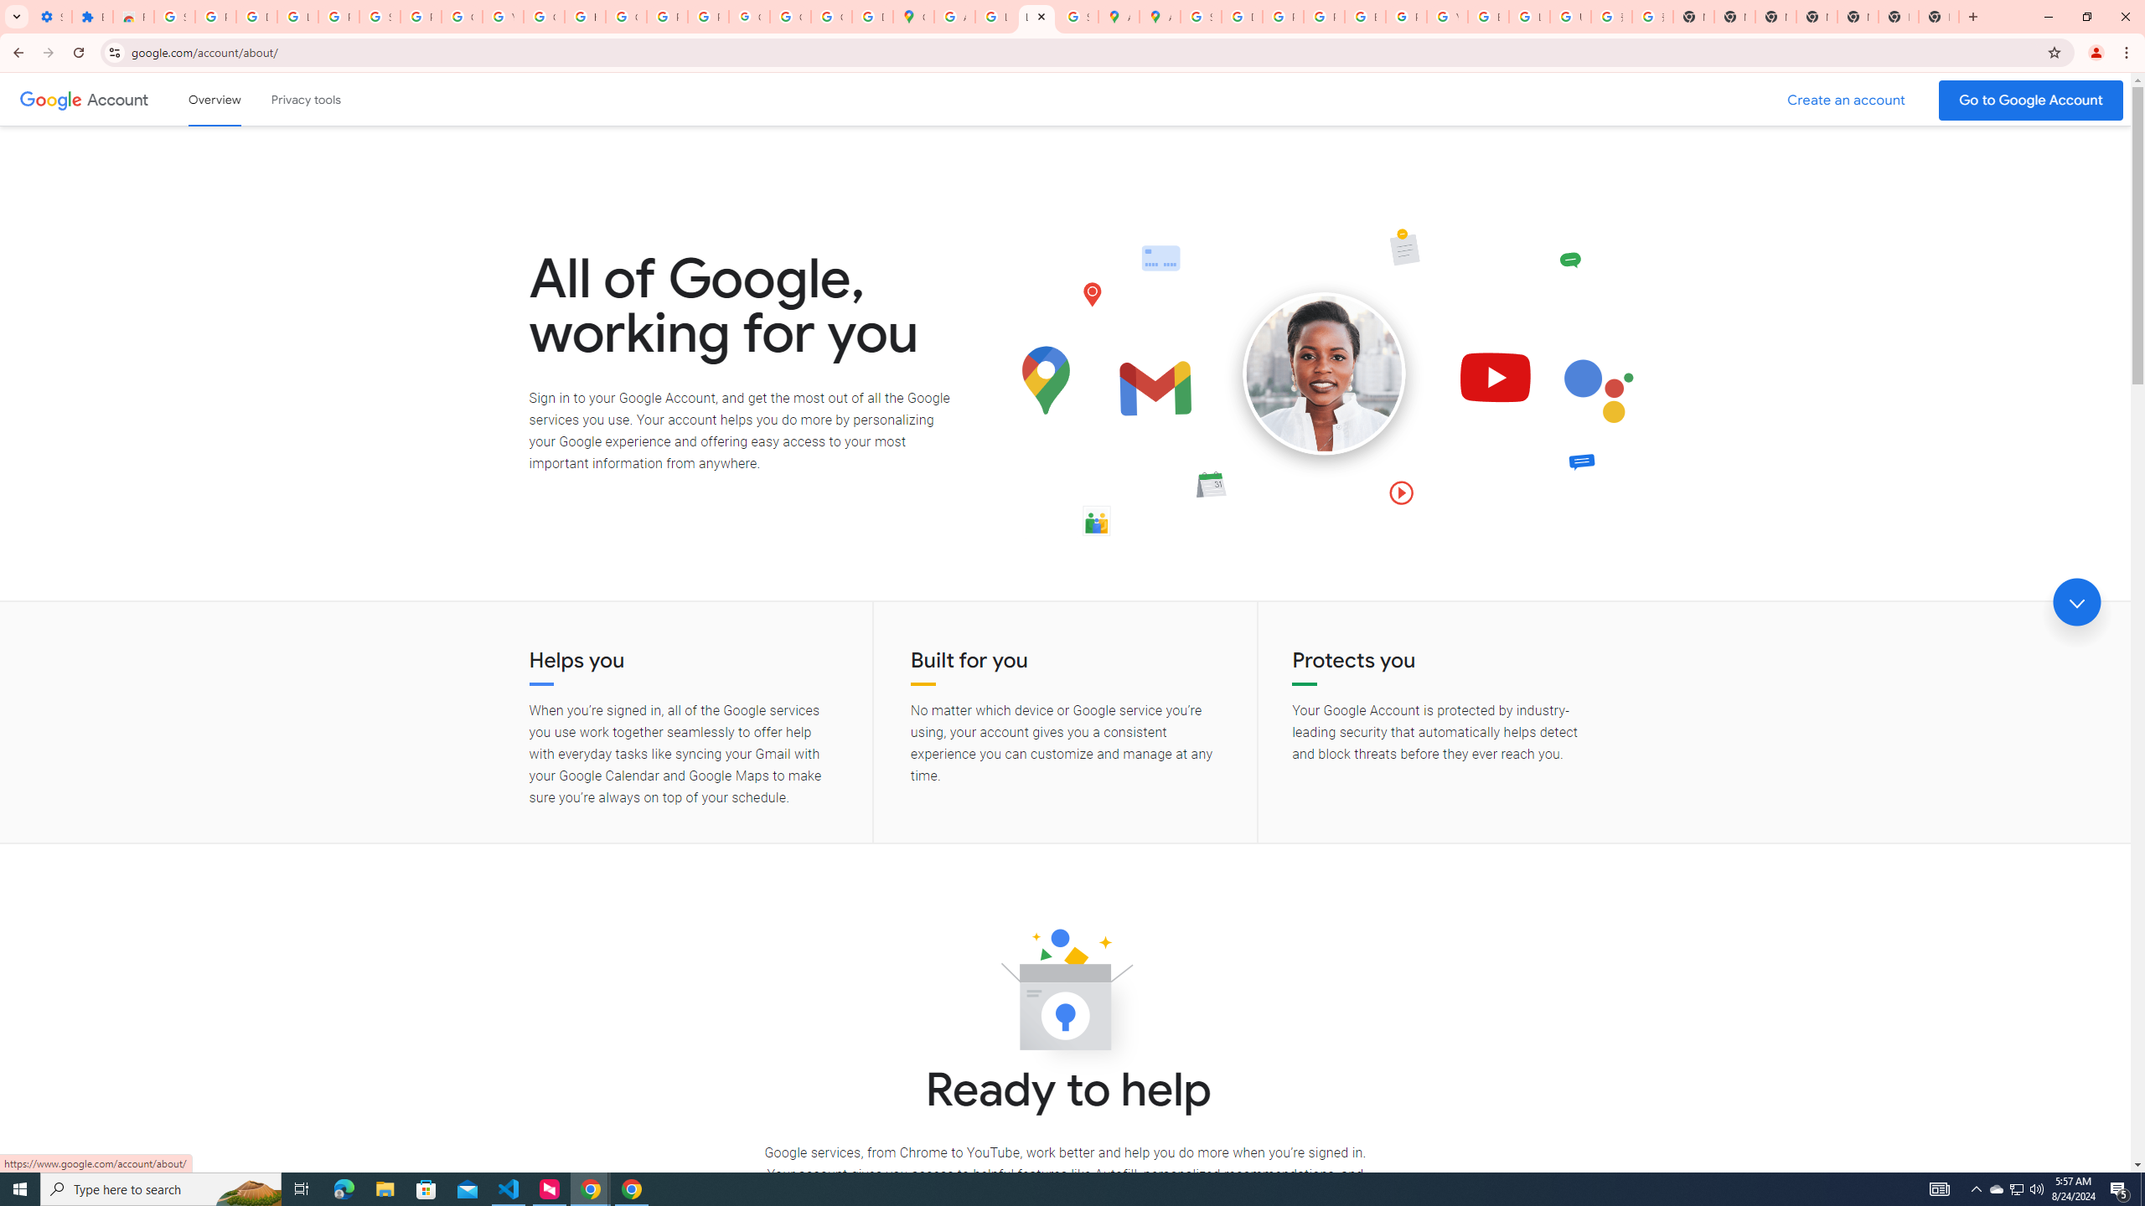 This screenshot has height=1206, width=2145. I want to click on YouTube, so click(503, 17).